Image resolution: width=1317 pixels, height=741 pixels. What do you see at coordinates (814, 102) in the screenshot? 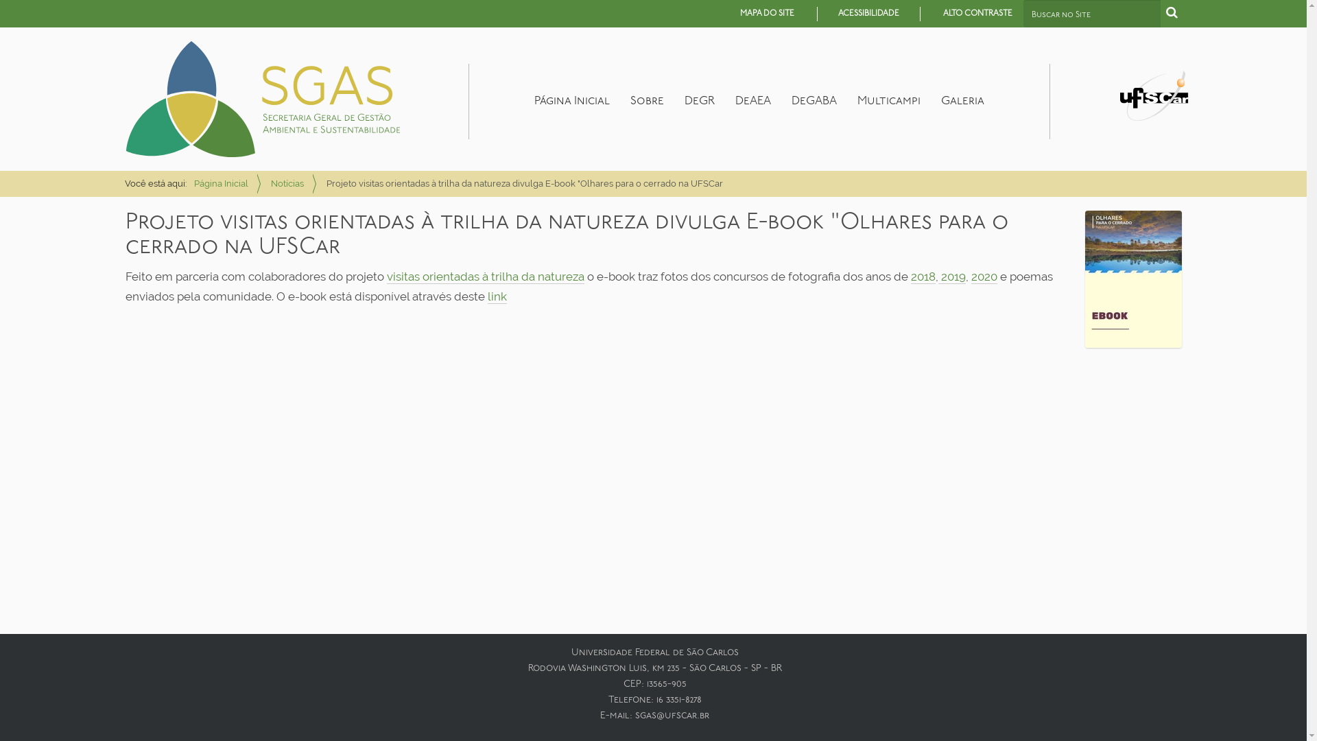
I see `DeGABA` at bounding box center [814, 102].